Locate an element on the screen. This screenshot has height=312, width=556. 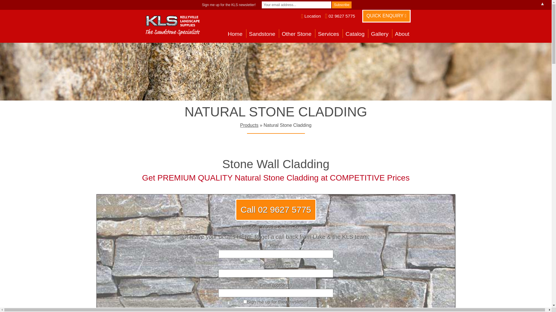
Catalog is located at coordinates (355, 35).